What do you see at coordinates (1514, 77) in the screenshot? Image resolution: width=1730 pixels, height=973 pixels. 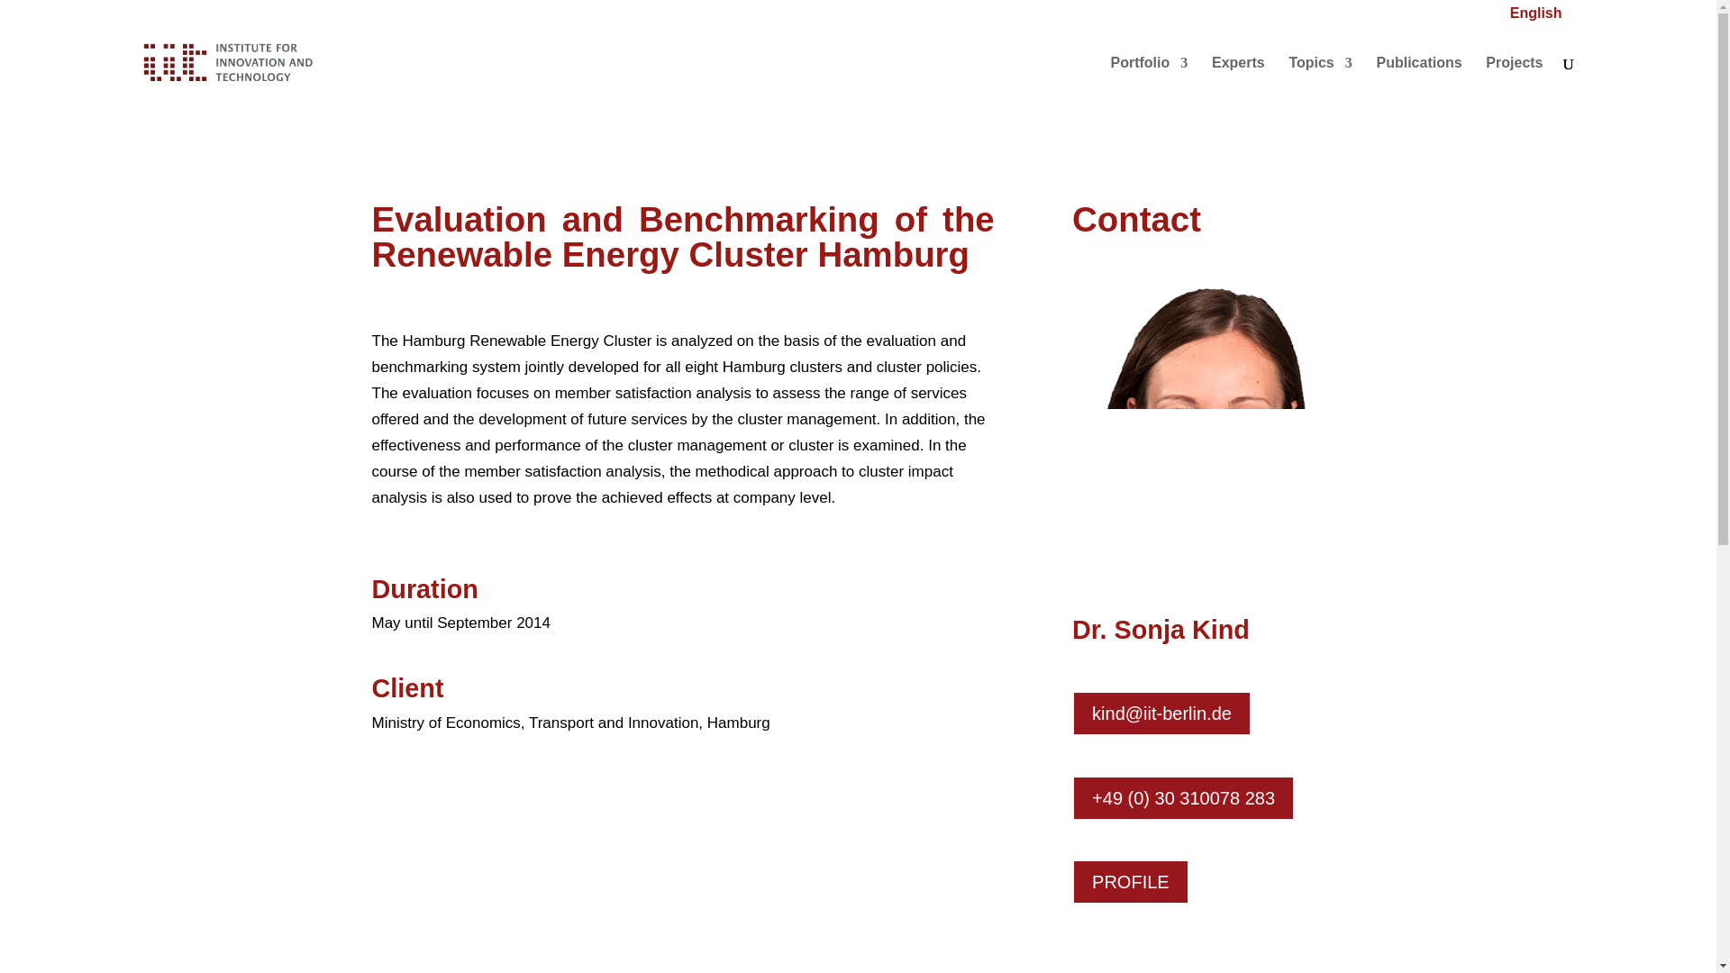 I see `Projects` at bounding box center [1514, 77].